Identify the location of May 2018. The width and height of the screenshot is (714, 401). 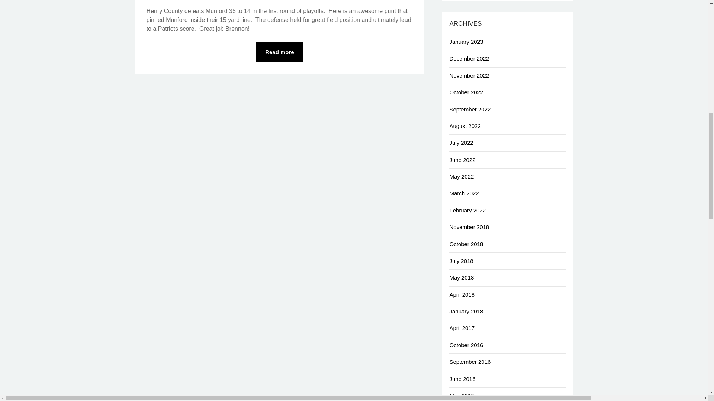
(461, 277).